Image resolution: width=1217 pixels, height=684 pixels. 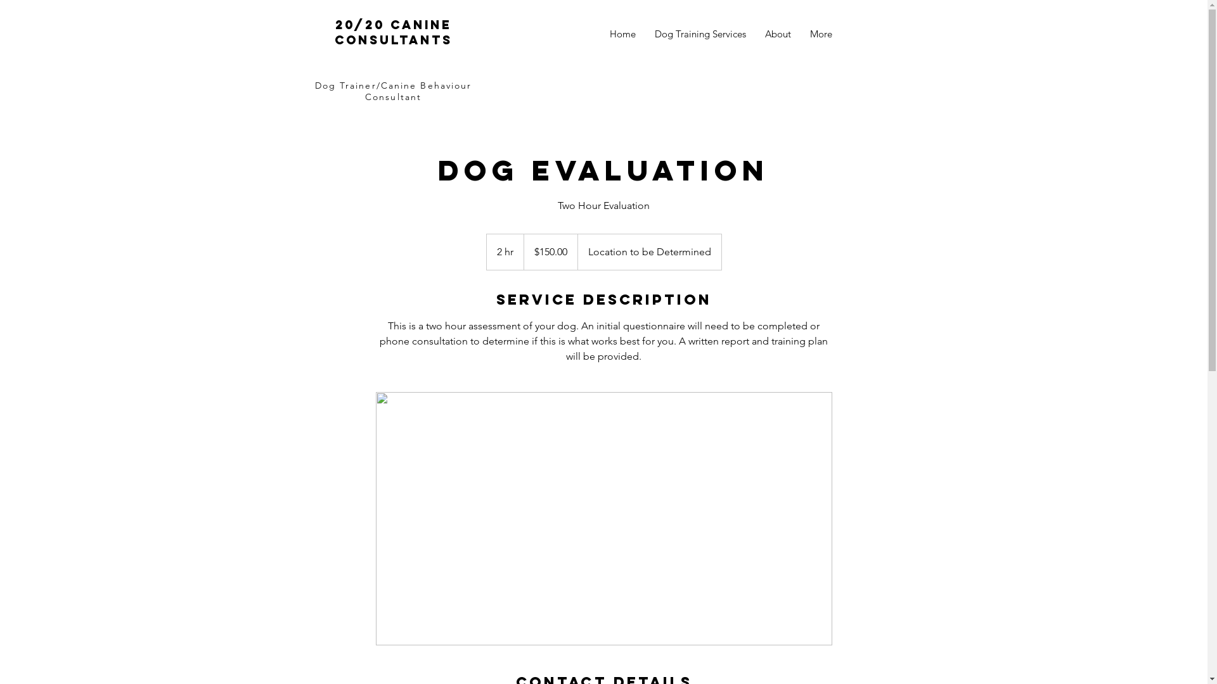 What do you see at coordinates (394, 91) in the screenshot?
I see `Dog Trainer/Canine Behaviour Consultant` at bounding box center [394, 91].